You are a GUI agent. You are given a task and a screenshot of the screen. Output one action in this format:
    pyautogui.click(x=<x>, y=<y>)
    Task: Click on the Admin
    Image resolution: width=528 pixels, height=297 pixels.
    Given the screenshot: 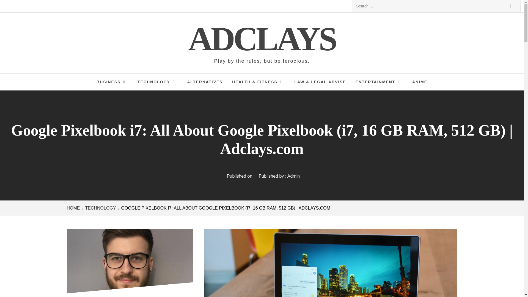 What is the action you would take?
    pyautogui.click(x=293, y=176)
    